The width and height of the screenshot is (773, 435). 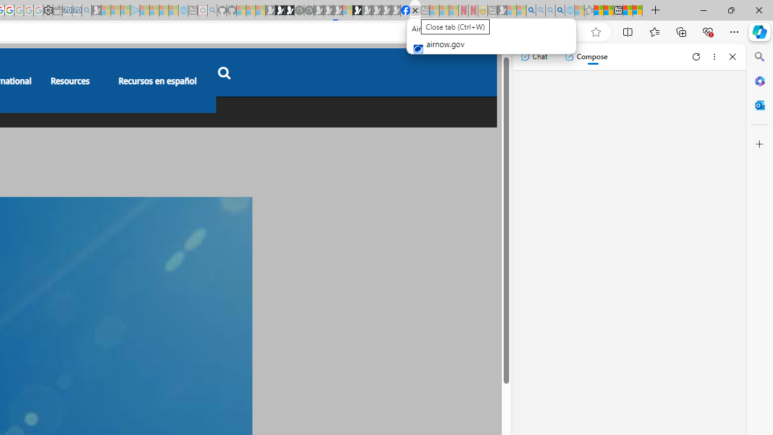 What do you see at coordinates (586, 57) in the screenshot?
I see `Compose` at bounding box center [586, 57].